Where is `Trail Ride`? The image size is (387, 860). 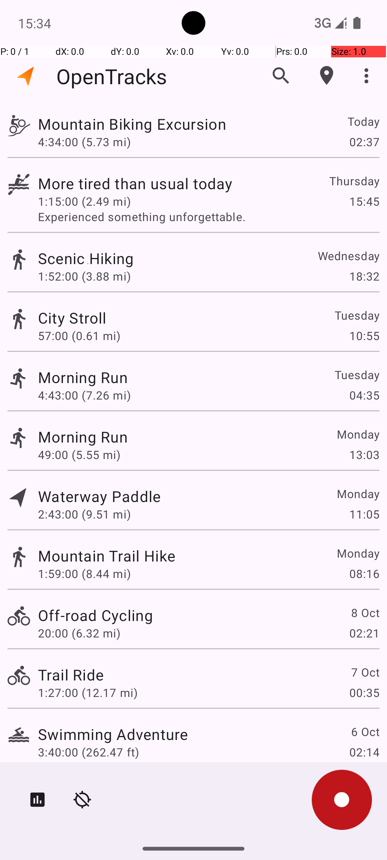
Trail Ride is located at coordinates (71, 674).